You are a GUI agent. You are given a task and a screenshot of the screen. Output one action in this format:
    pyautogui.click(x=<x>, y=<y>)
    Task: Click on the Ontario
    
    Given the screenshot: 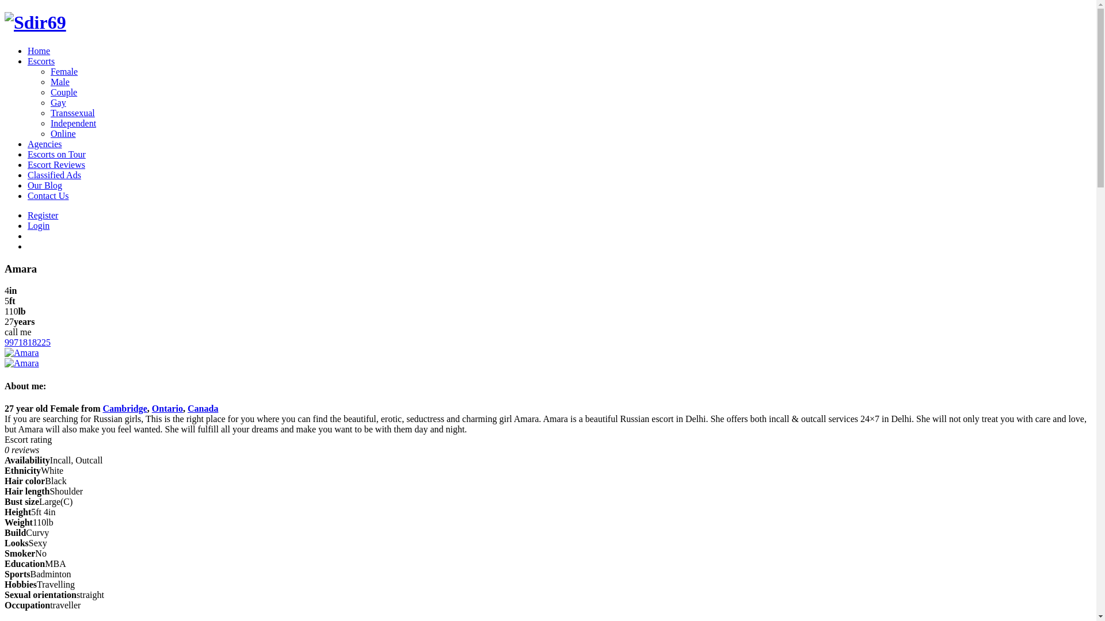 What is the action you would take?
    pyautogui.click(x=167, y=408)
    